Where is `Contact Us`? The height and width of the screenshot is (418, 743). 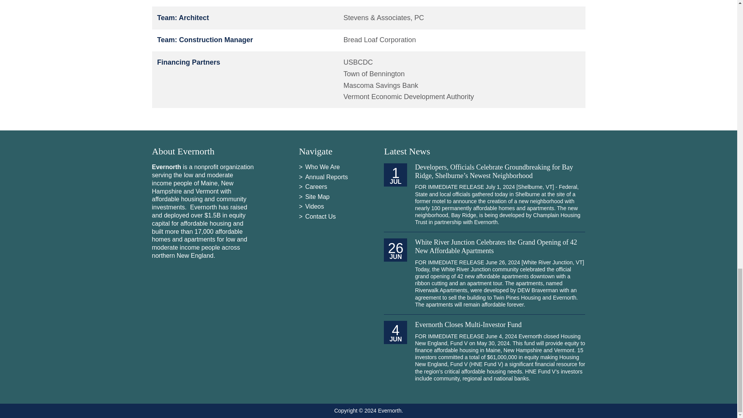 Contact Us is located at coordinates (320, 216).